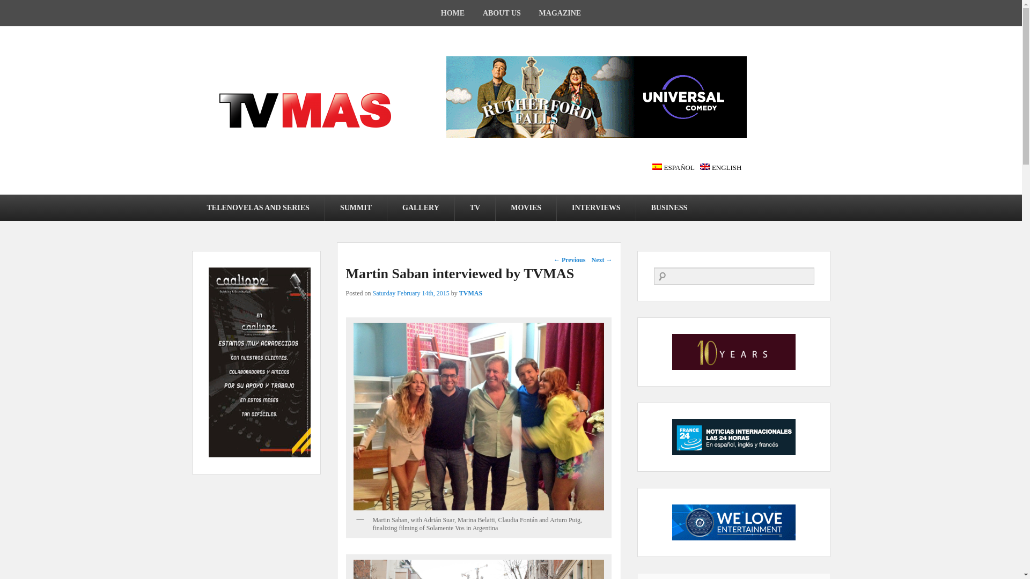 The width and height of the screenshot is (1030, 579). What do you see at coordinates (411, 293) in the screenshot?
I see `04:11 PM` at bounding box center [411, 293].